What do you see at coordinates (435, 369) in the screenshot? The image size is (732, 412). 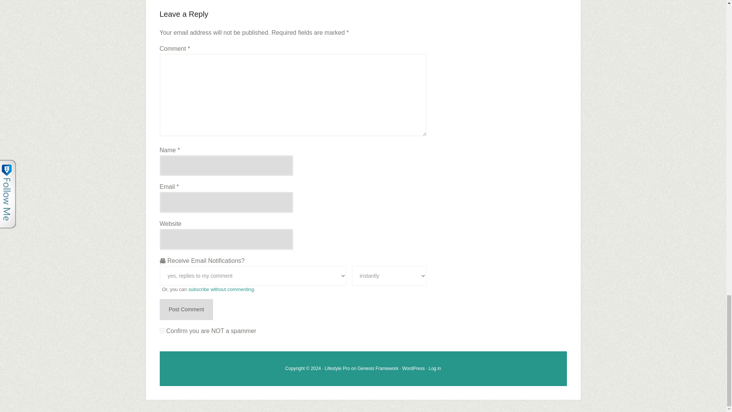 I see `Log in` at bounding box center [435, 369].